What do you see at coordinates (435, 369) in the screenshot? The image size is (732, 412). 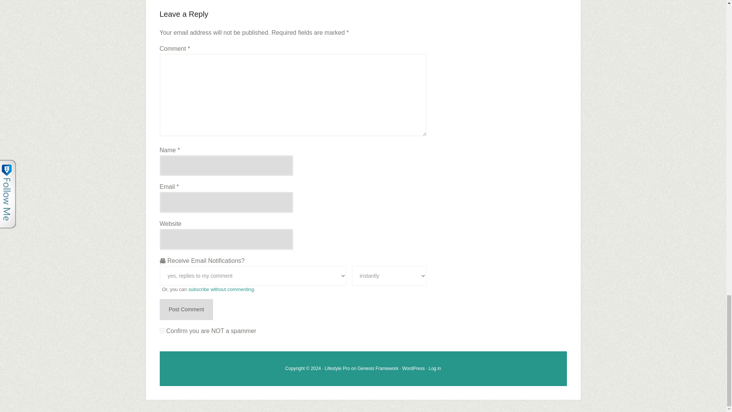 I see `Log in` at bounding box center [435, 369].